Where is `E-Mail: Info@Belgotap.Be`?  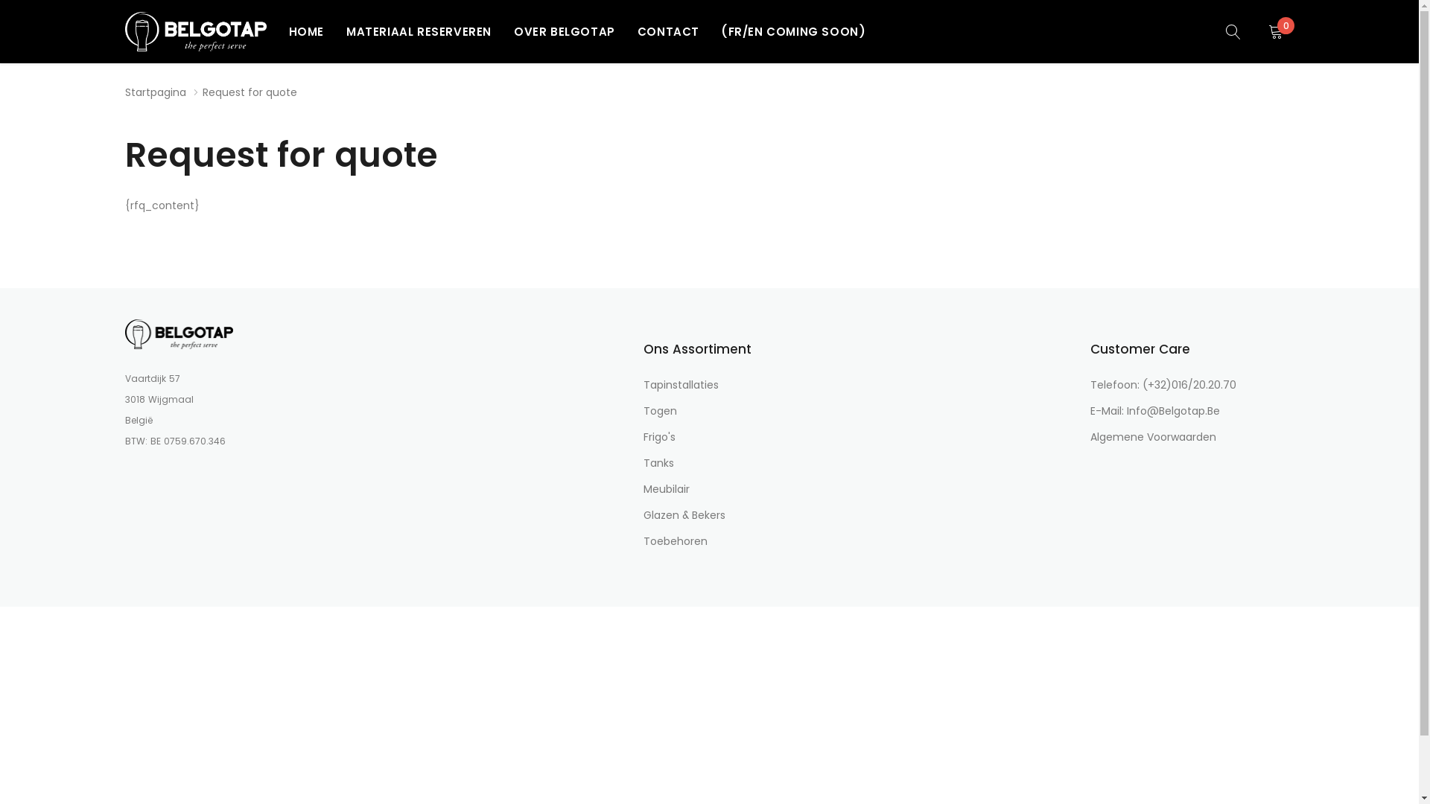 E-Mail: Info@Belgotap.Be is located at coordinates (1155, 411).